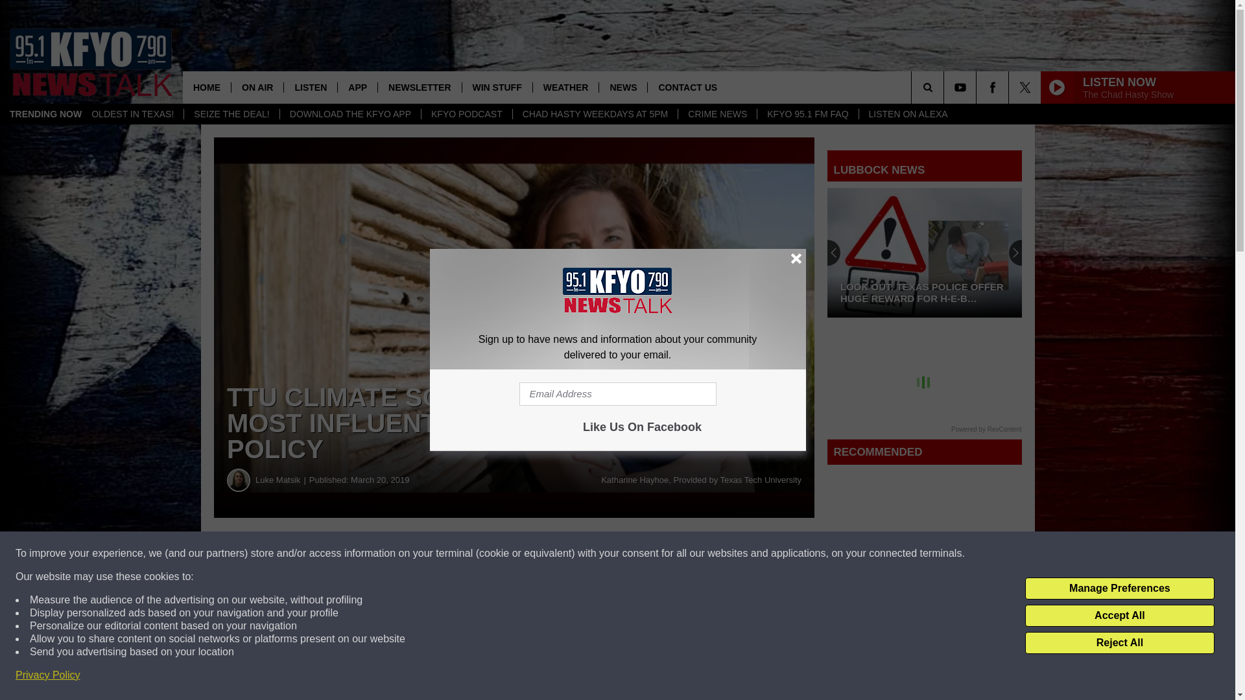 Image resolution: width=1245 pixels, height=700 pixels. I want to click on LISTEN ON ALEXA, so click(908, 114).